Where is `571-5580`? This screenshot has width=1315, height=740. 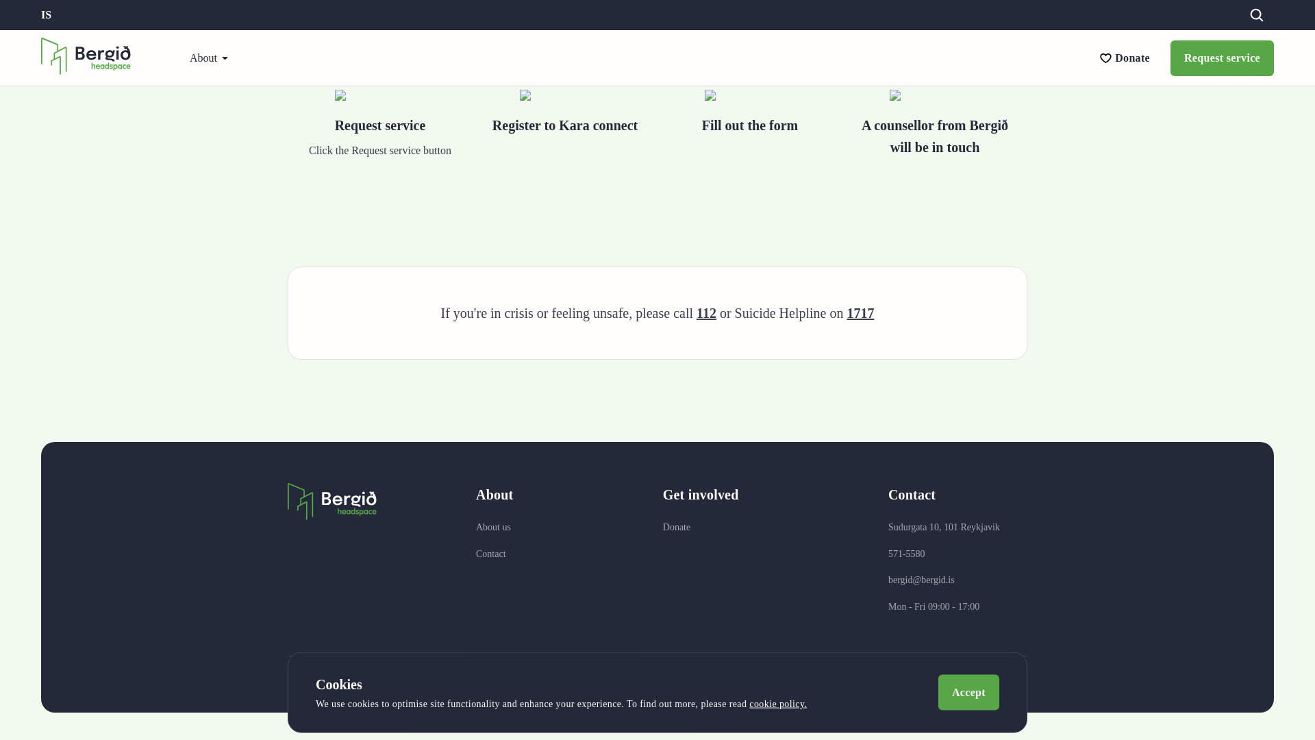 571-5580 is located at coordinates (944, 554).